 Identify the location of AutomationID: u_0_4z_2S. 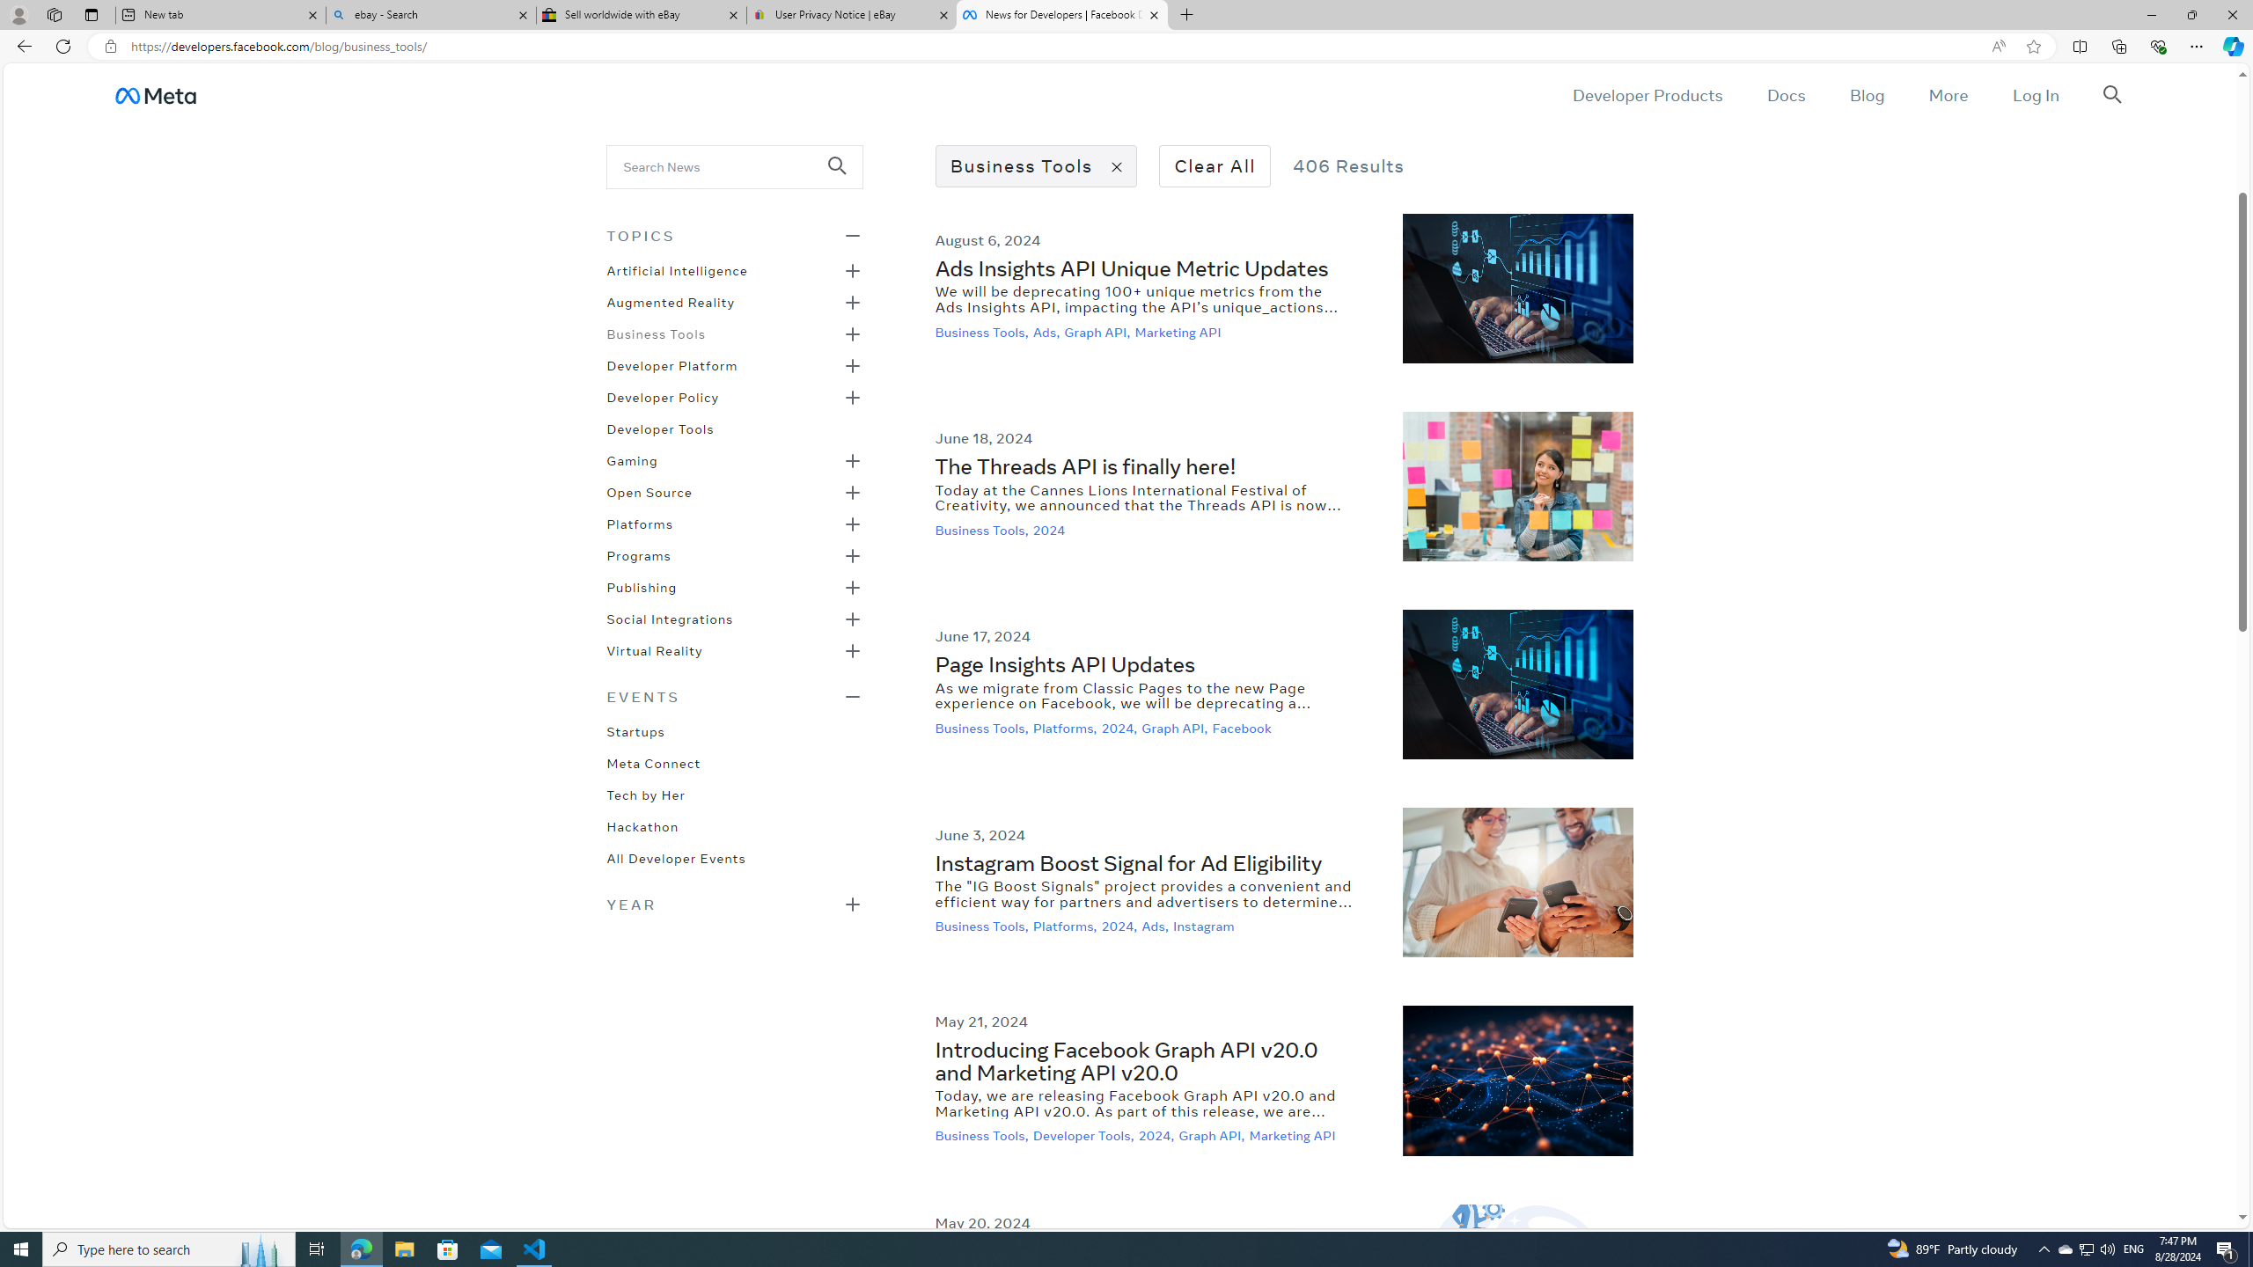
(155, 95).